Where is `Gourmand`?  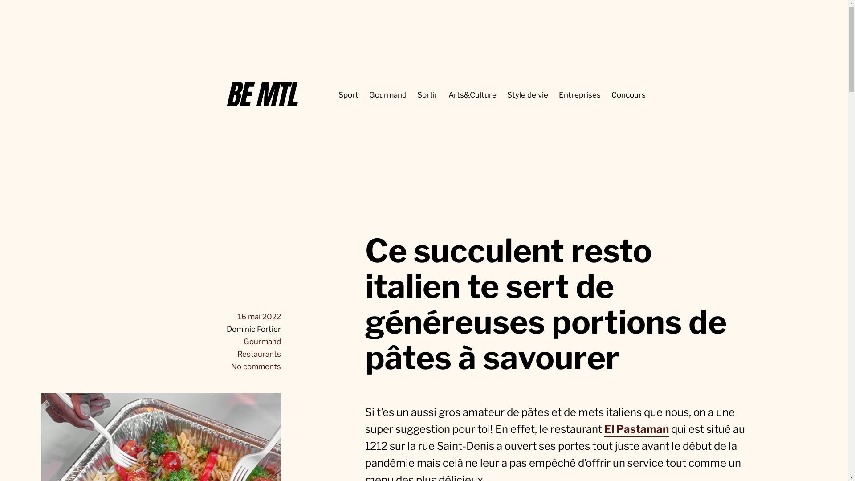
Gourmand is located at coordinates (262, 342).